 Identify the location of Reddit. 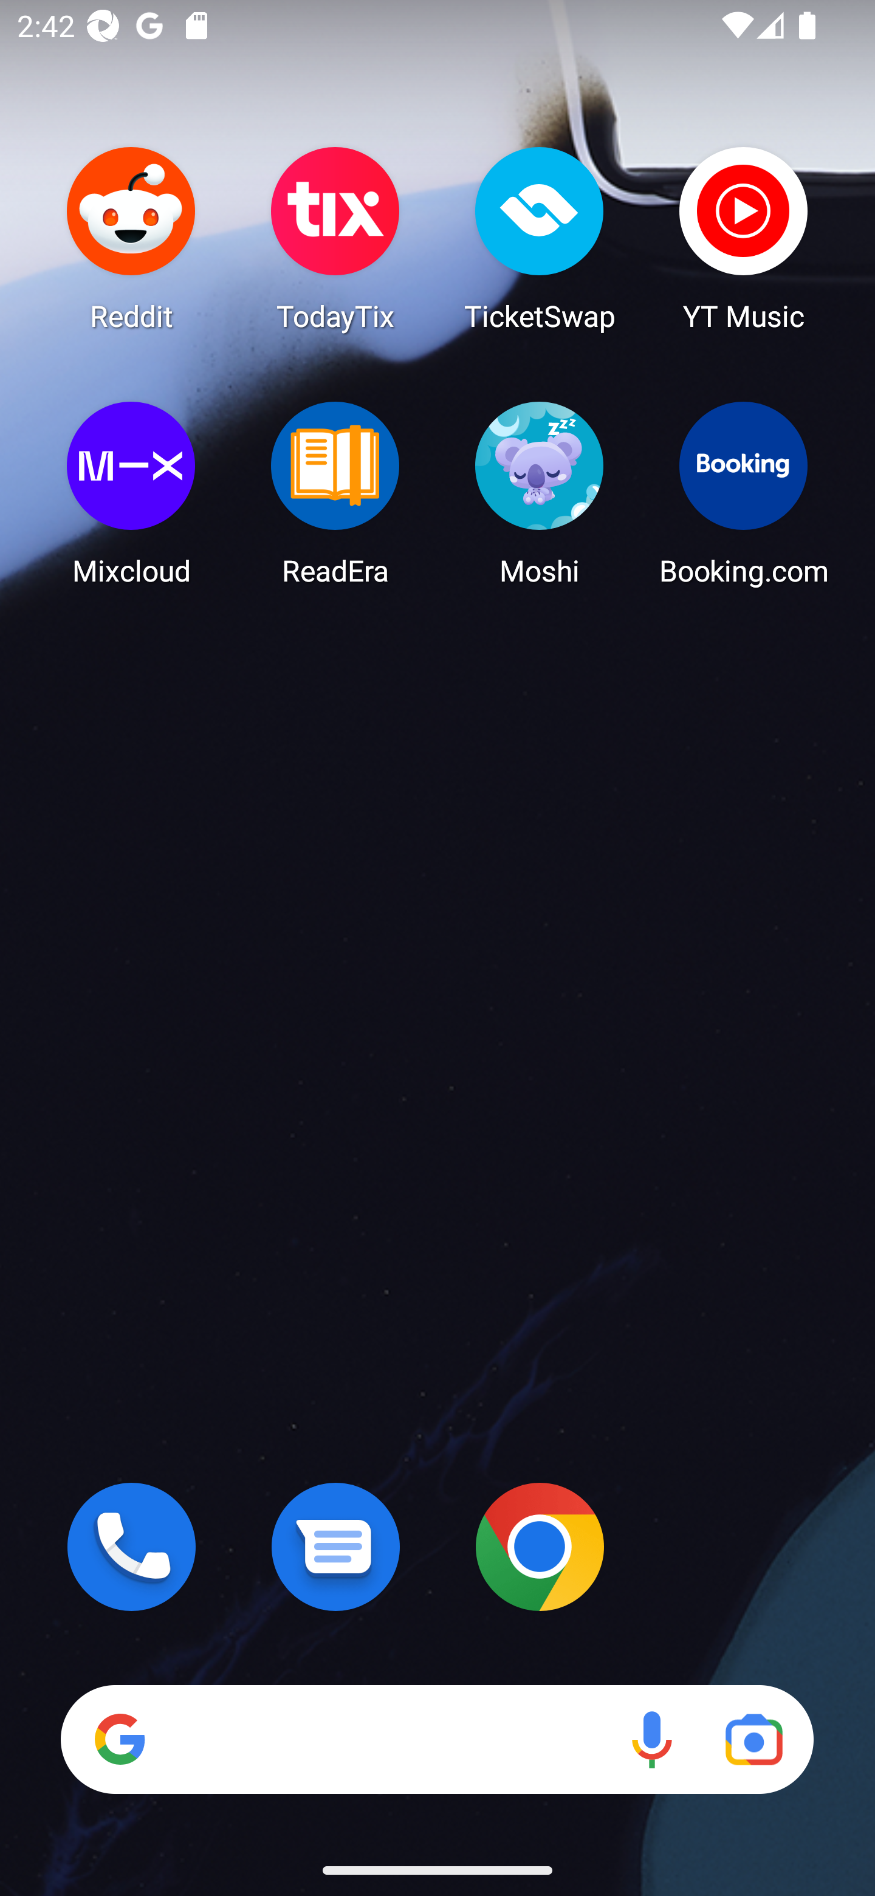
(131, 238).